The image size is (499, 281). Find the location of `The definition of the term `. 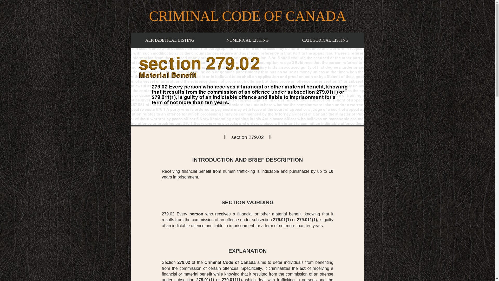

The definition of the term  is located at coordinates (303, 268).